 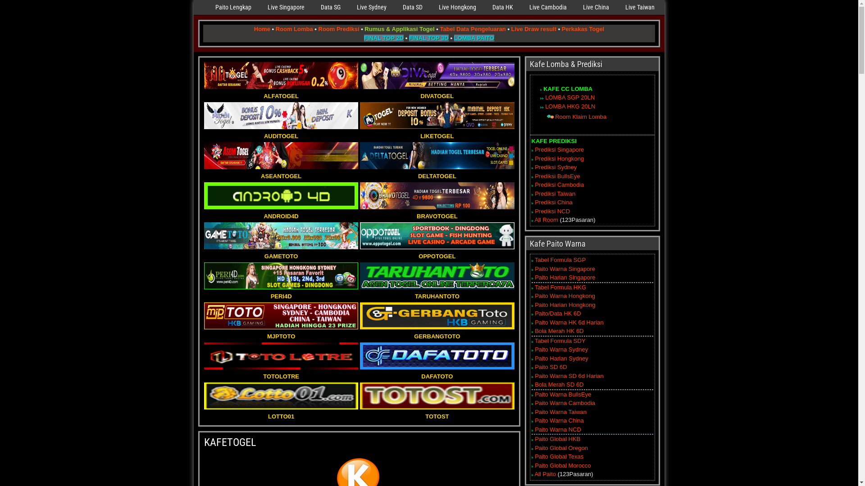 What do you see at coordinates (262, 29) in the screenshot?
I see `Home` at bounding box center [262, 29].